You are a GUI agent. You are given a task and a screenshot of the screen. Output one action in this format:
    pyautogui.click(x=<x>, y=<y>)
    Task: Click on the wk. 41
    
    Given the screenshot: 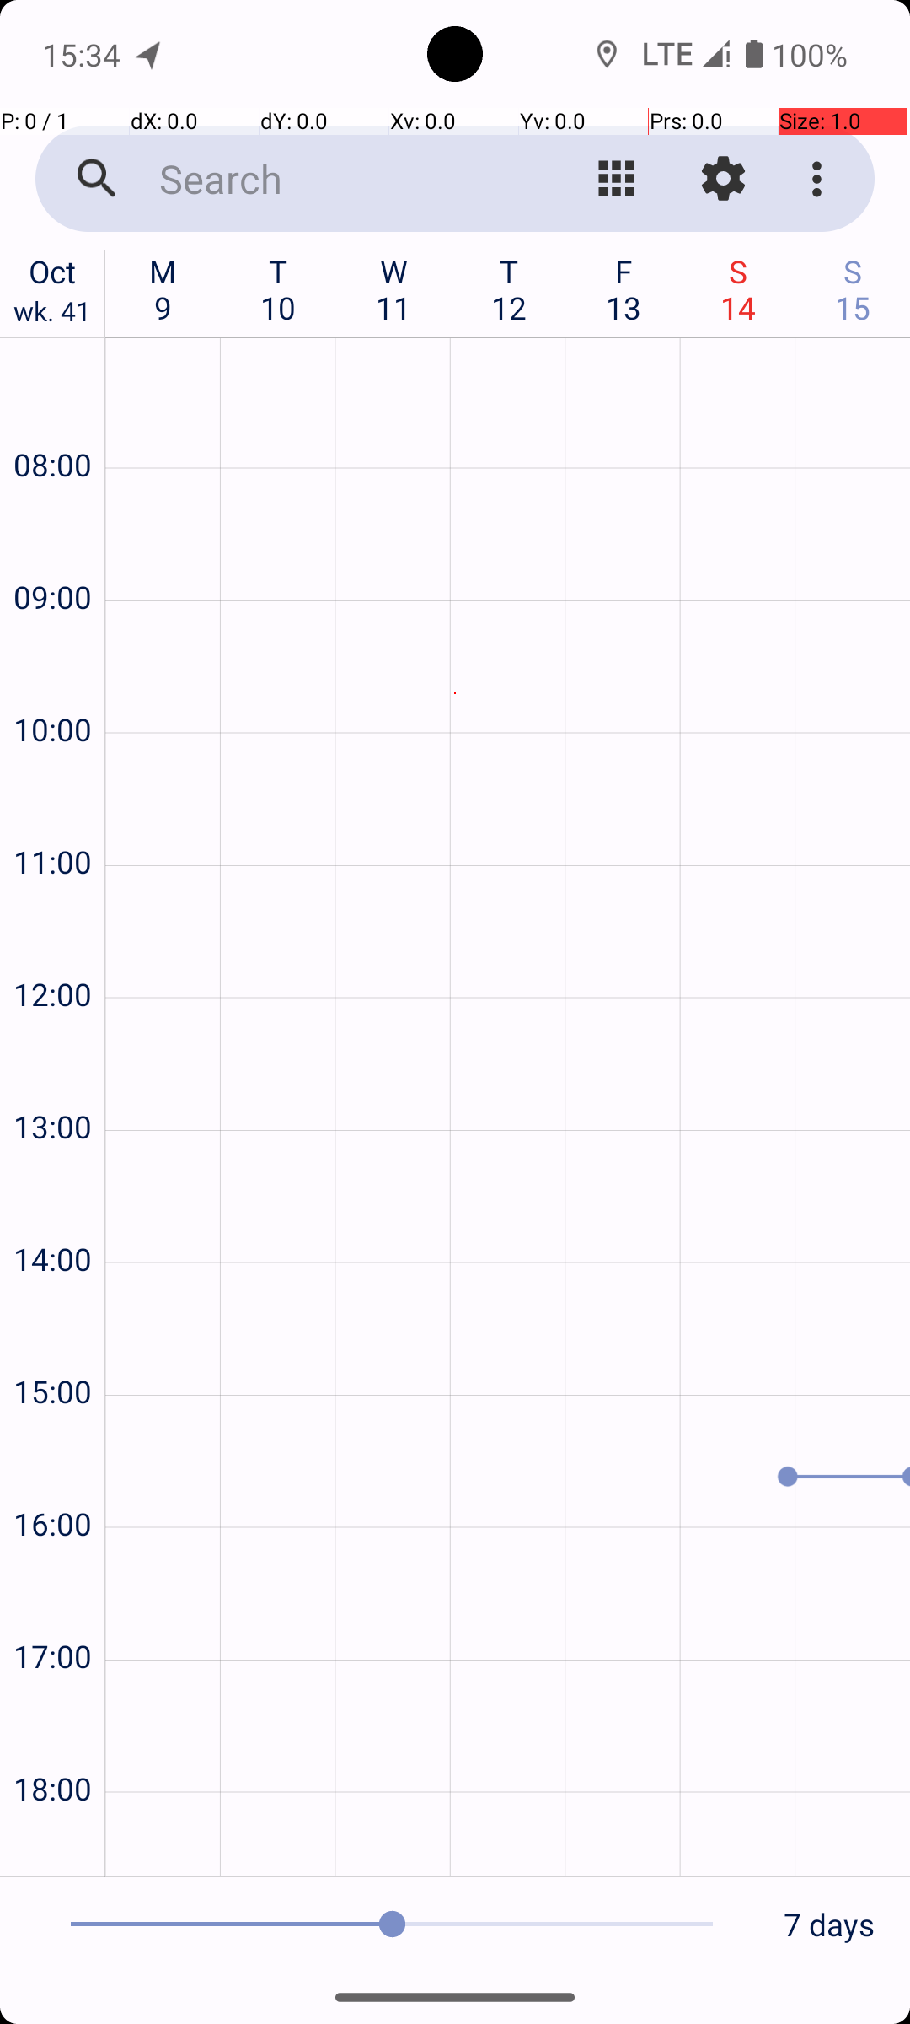 What is the action you would take?
    pyautogui.click(x=52, y=315)
    